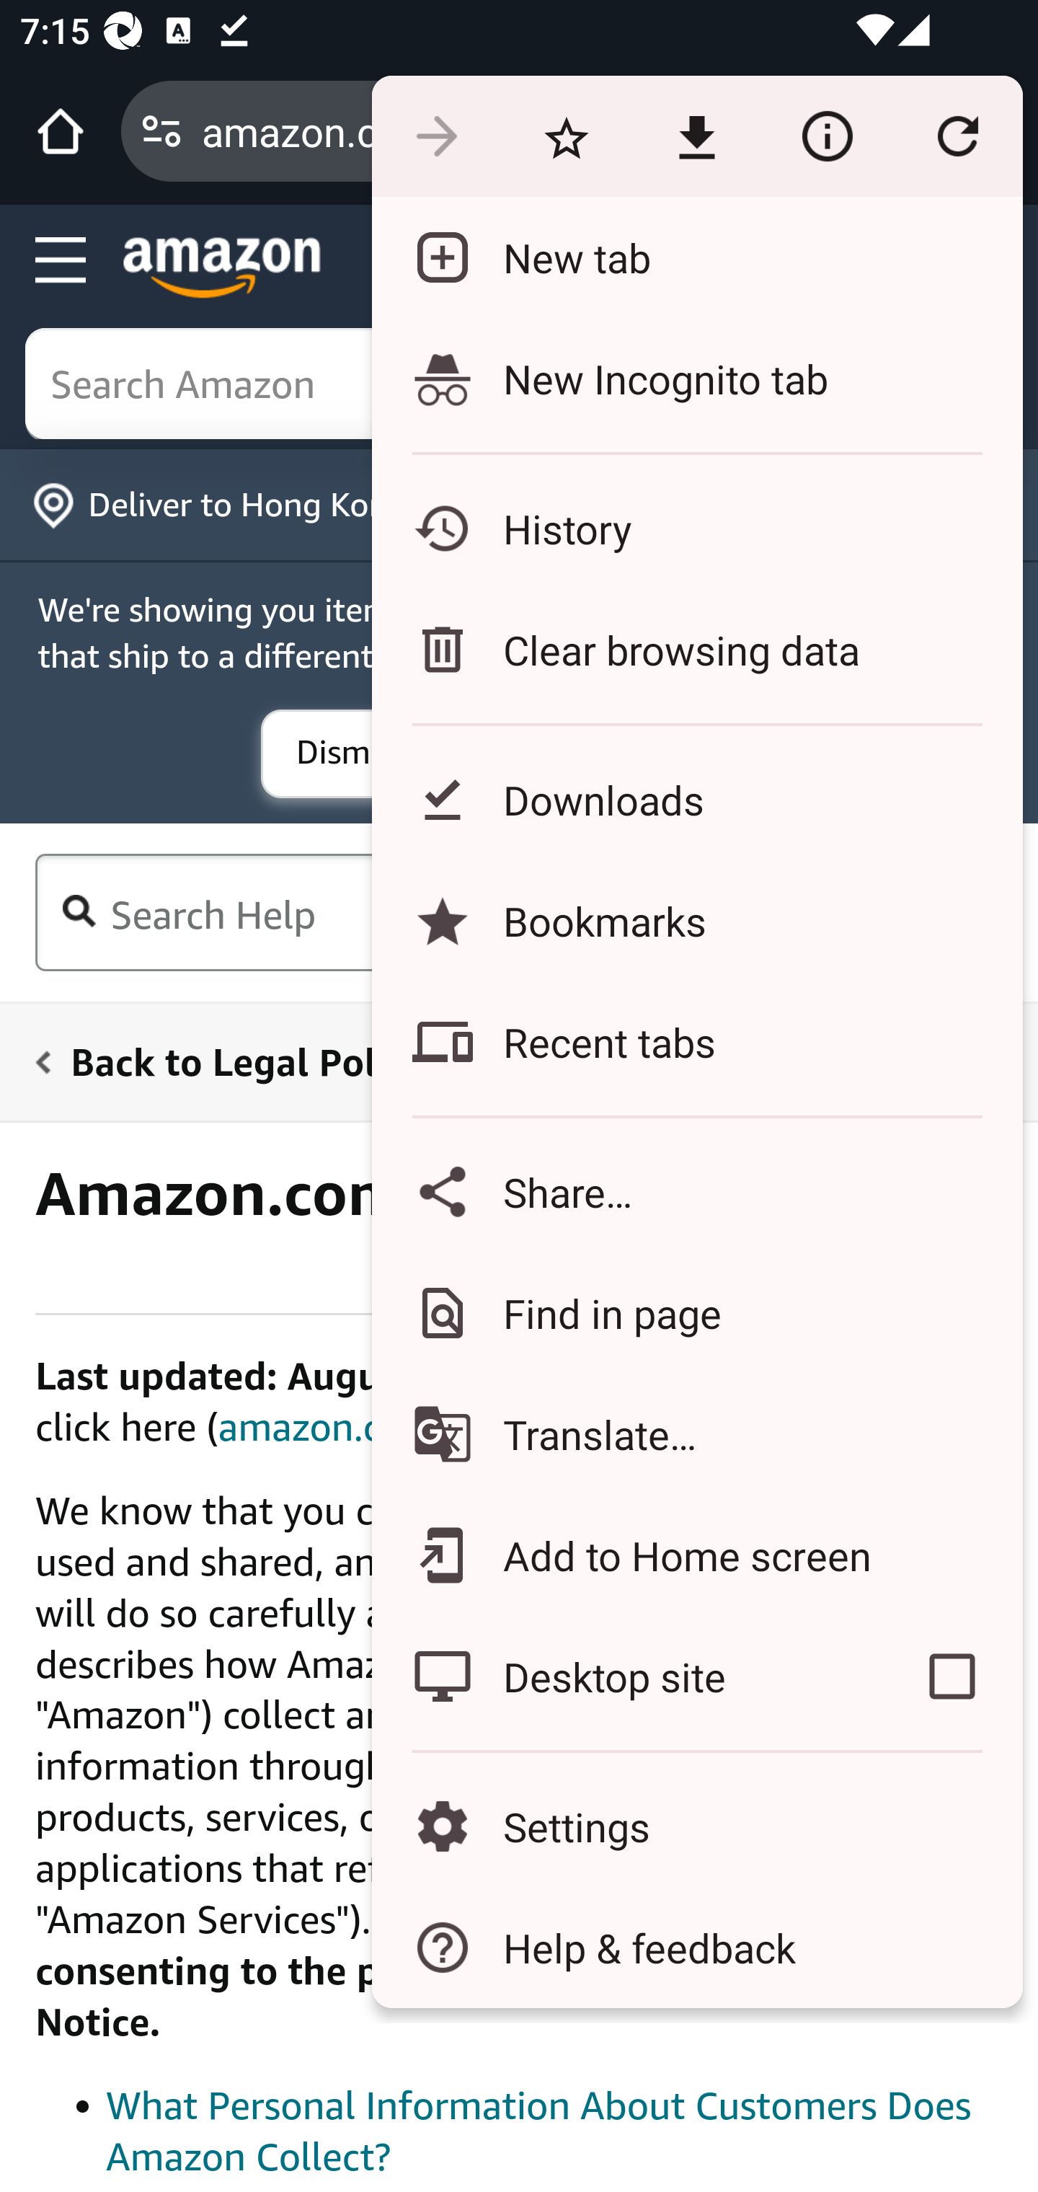 The width and height of the screenshot is (1038, 2192). What do you see at coordinates (696, 1555) in the screenshot?
I see `Add to Home screen` at bounding box center [696, 1555].